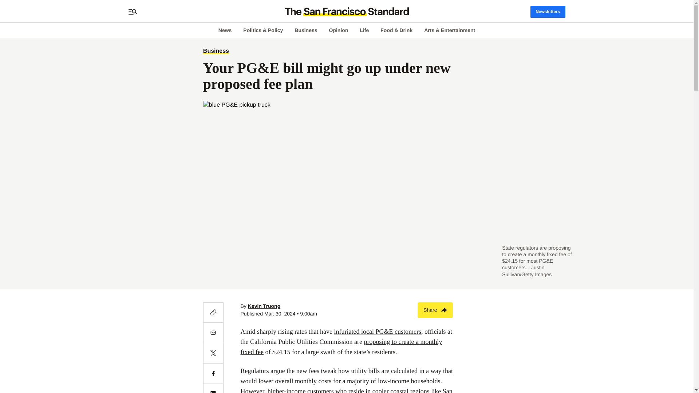 The height and width of the screenshot is (393, 699). I want to click on Business, so click(306, 30).